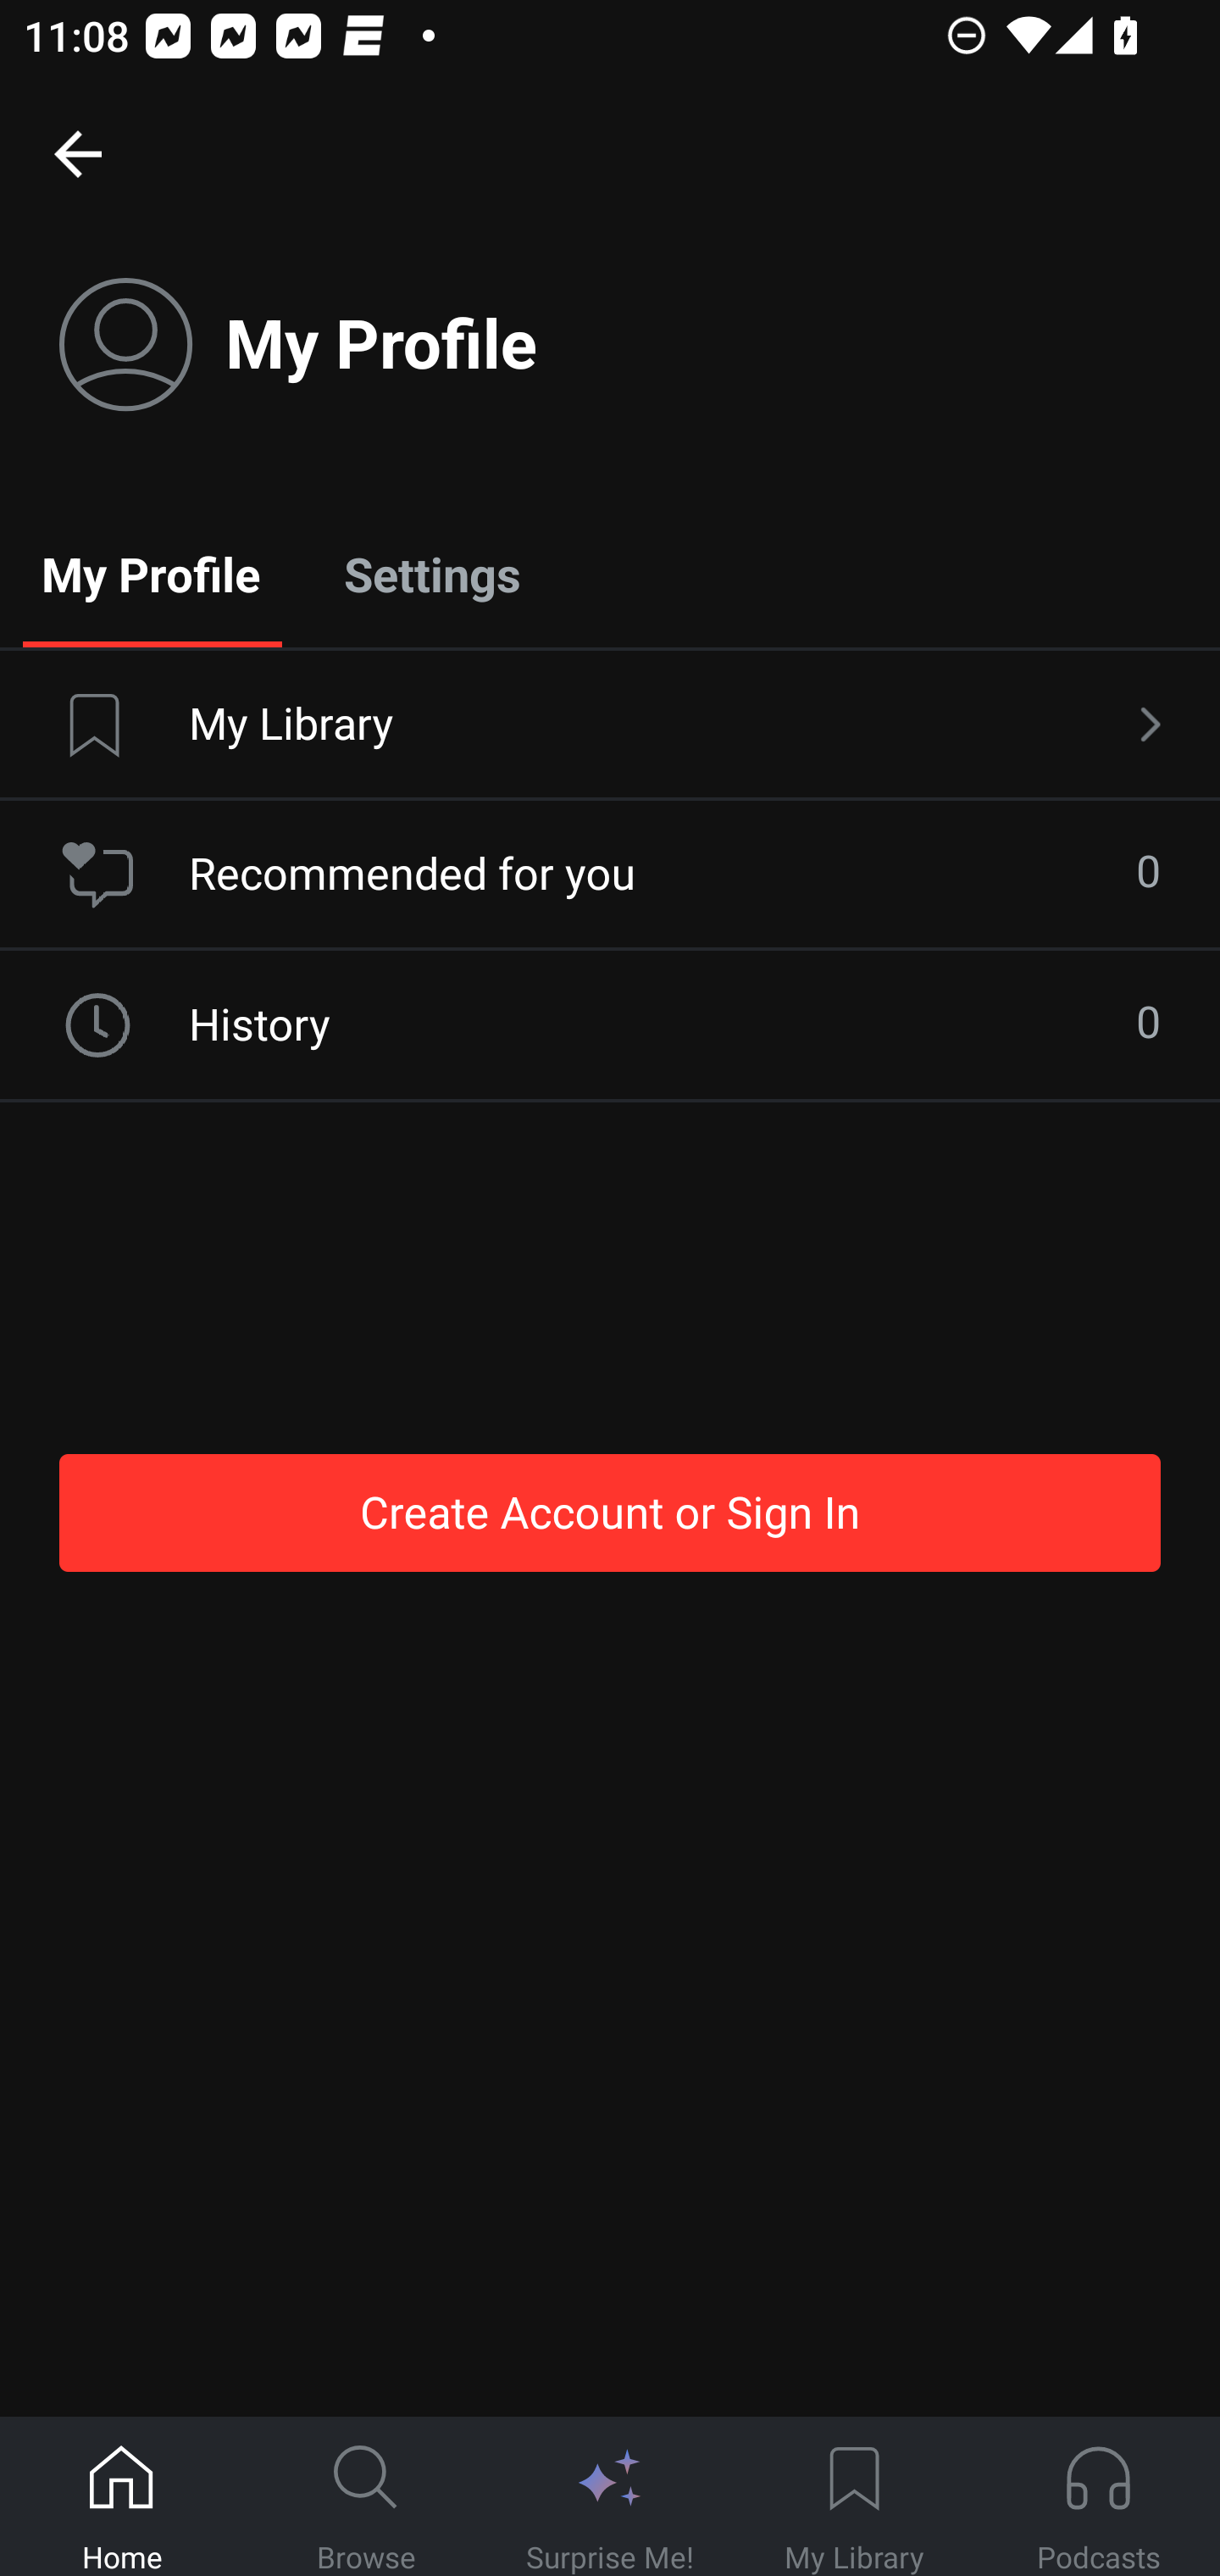  Describe the element at coordinates (432, 573) in the screenshot. I see `Settings` at that location.